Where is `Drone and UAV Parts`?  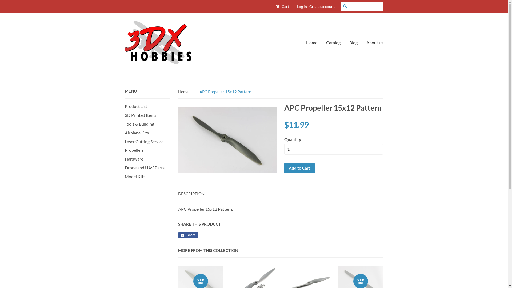
Drone and UAV Parts is located at coordinates (145, 167).